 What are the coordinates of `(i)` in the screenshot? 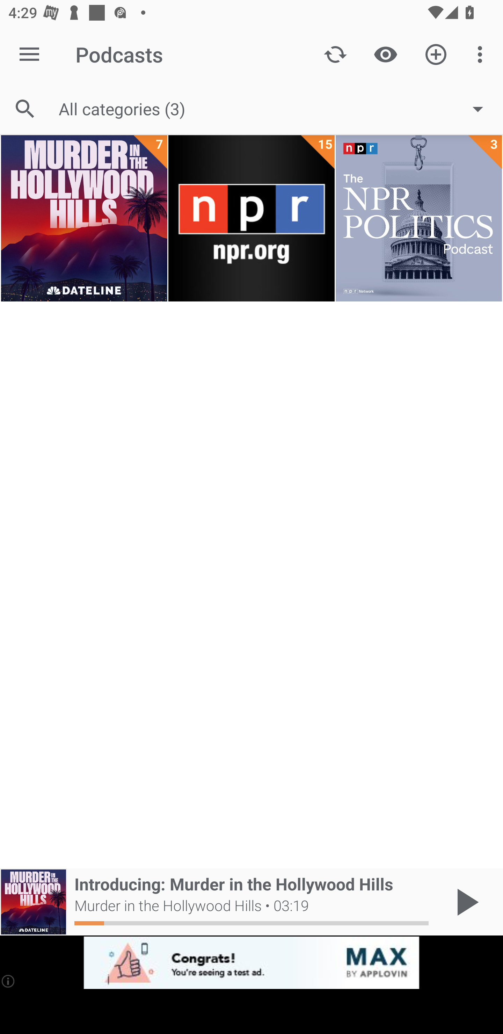 It's located at (8, 981).